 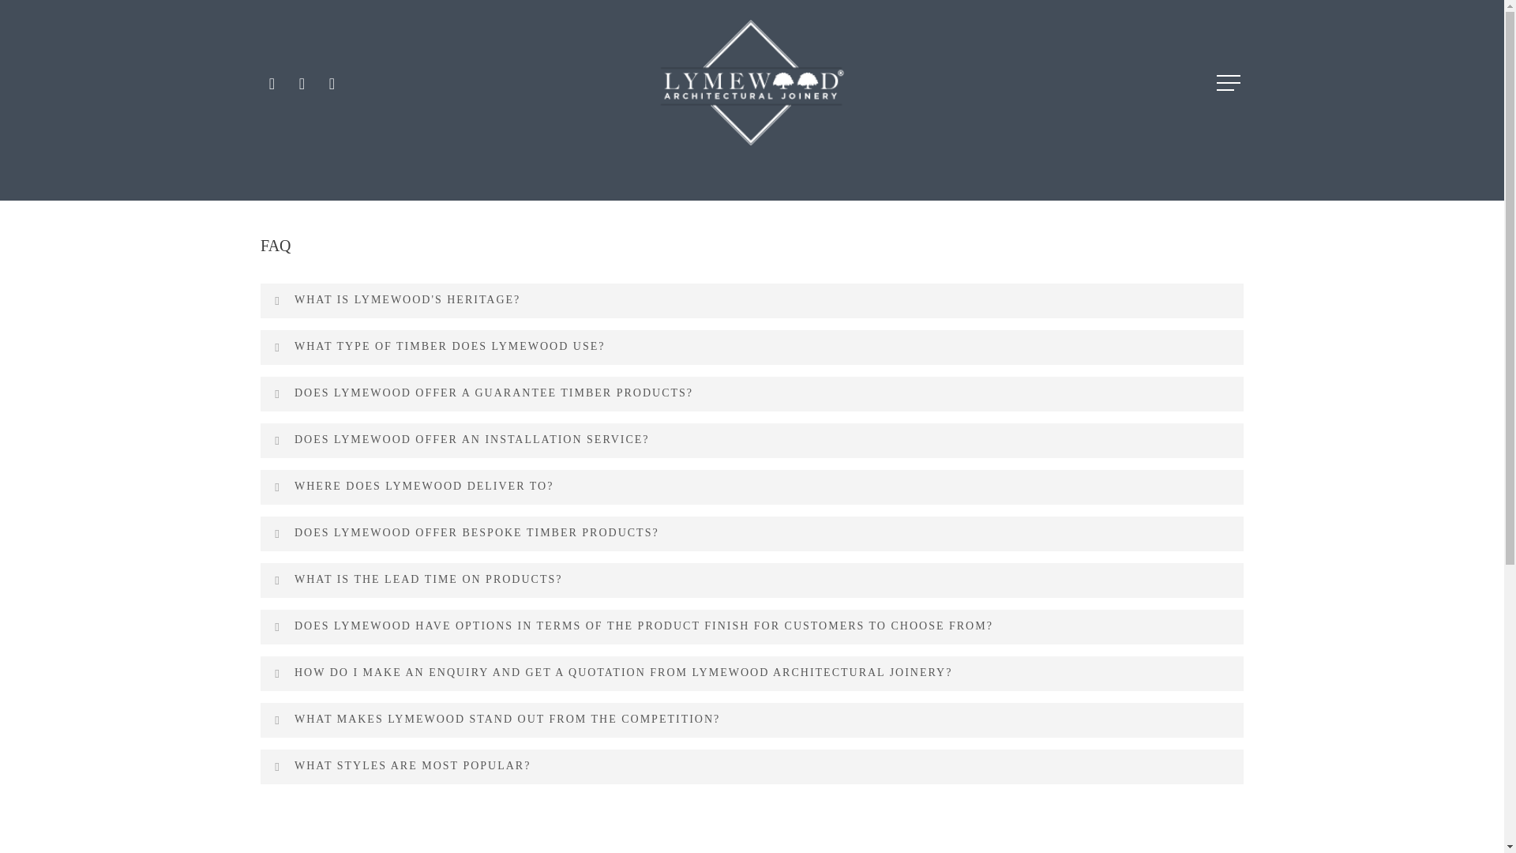 I want to click on WHAT IS LYMEWOOD'S HERITAGE?, so click(x=752, y=299).